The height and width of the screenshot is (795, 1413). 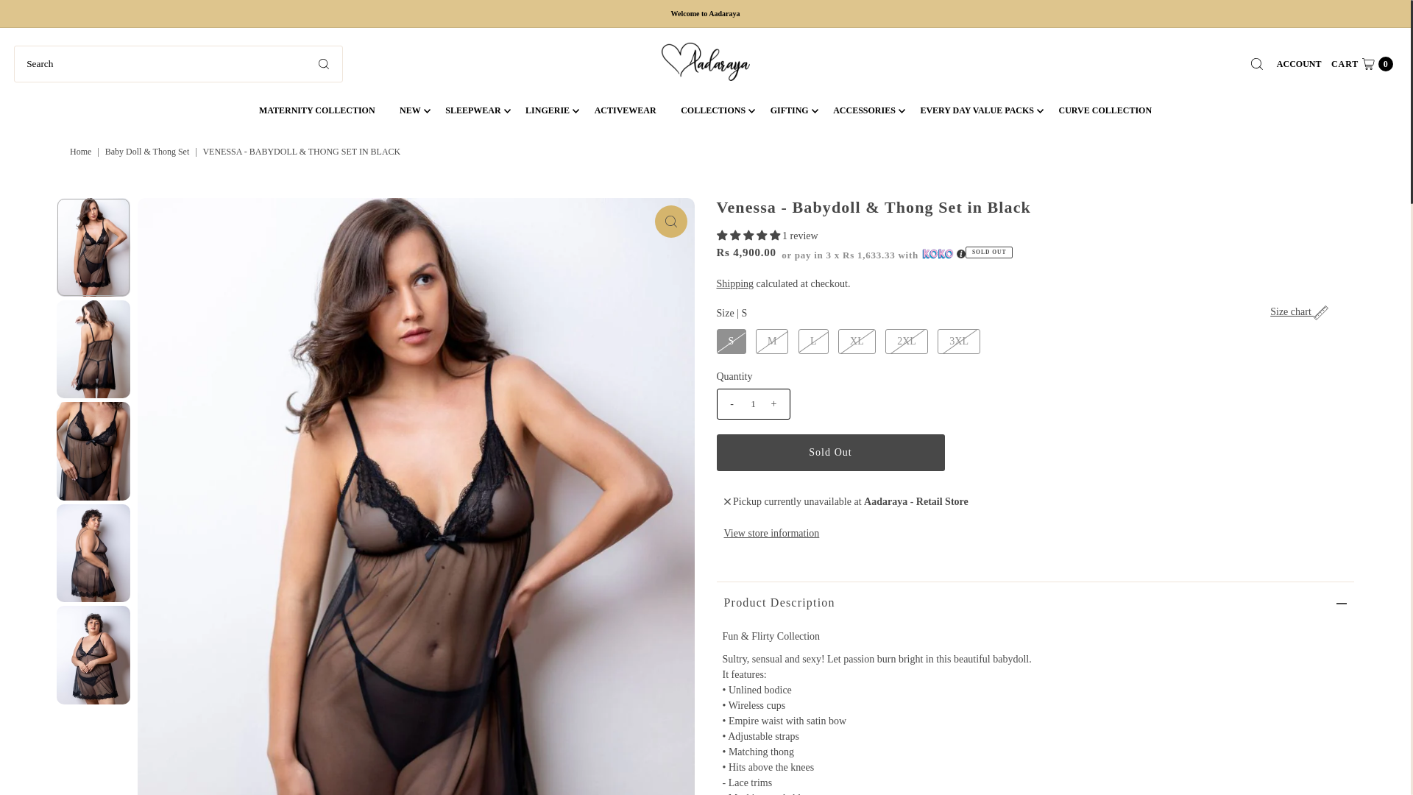 What do you see at coordinates (82, 151) in the screenshot?
I see `Home` at bounding box center [82, 151].